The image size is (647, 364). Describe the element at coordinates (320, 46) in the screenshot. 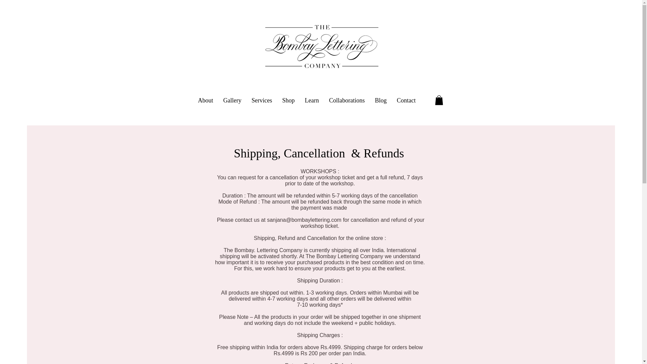

I see `Go to TBLC Home` at that location.